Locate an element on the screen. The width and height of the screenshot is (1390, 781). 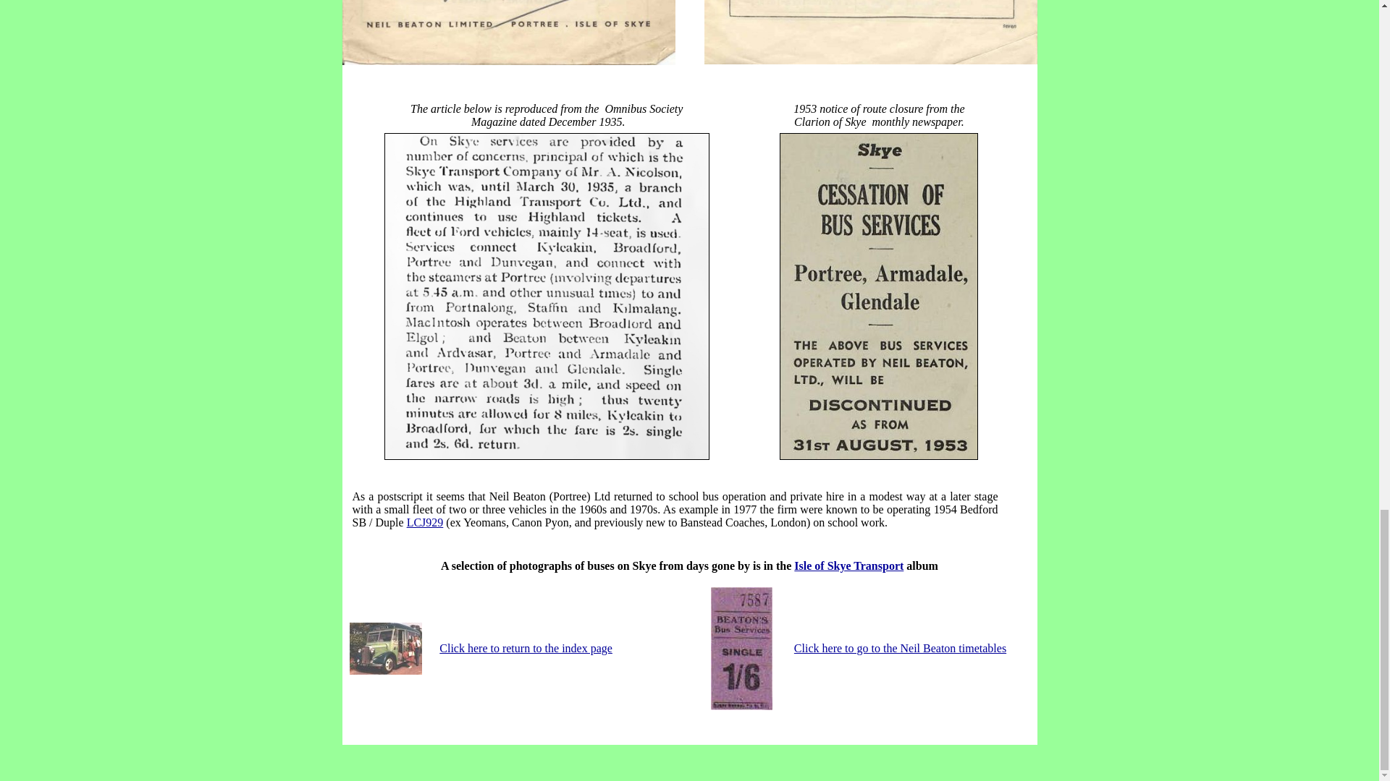
LCJ929 is located at coordinates (425, 522).